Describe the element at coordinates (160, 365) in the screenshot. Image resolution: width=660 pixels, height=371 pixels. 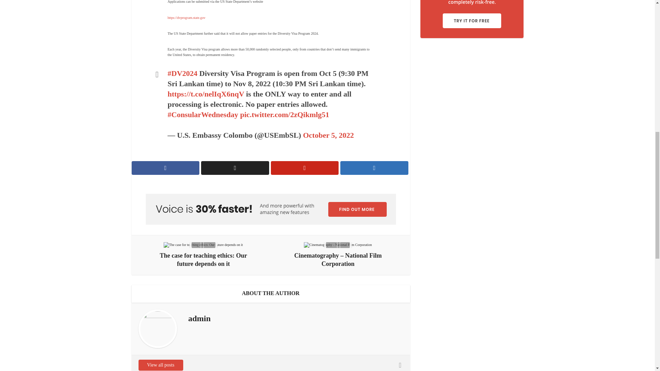
I see `View all posts` at that location.